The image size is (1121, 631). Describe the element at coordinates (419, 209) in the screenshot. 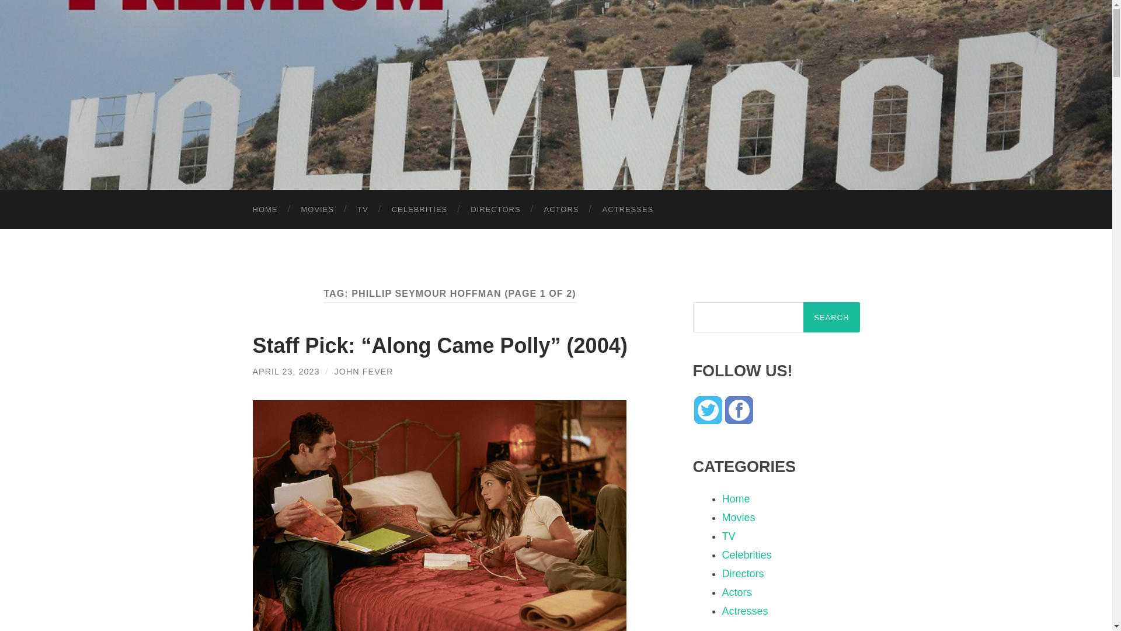

I see `CELEBRITIES` at that location.